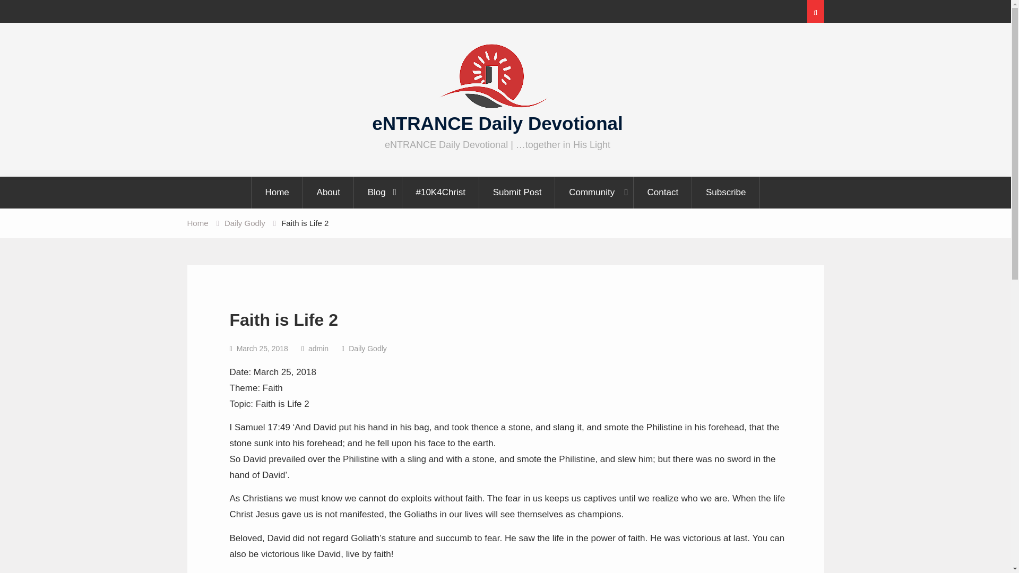 This screenshot has width=1019, height=573. Describe the element at coordinates (244, 223) in the screenshot. I see `Daily Godly` at that location.